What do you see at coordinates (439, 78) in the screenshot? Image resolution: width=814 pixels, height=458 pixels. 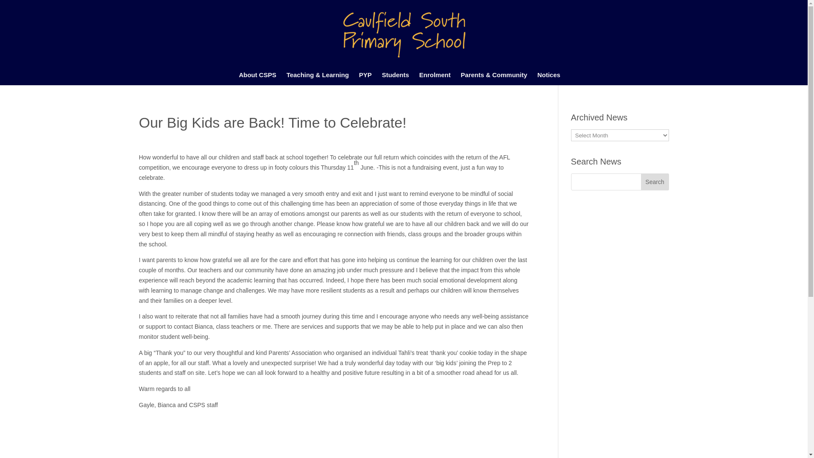 I see `Enrolment` at bounding box center [439, 78].